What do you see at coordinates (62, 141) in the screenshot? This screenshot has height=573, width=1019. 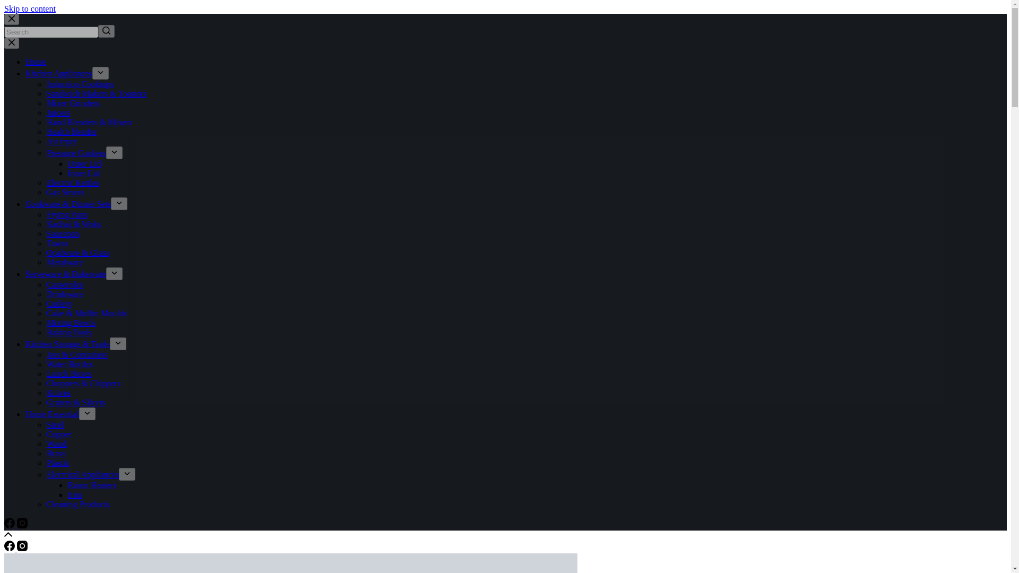 I see `Air fryer` at bounding box center [62, 141].